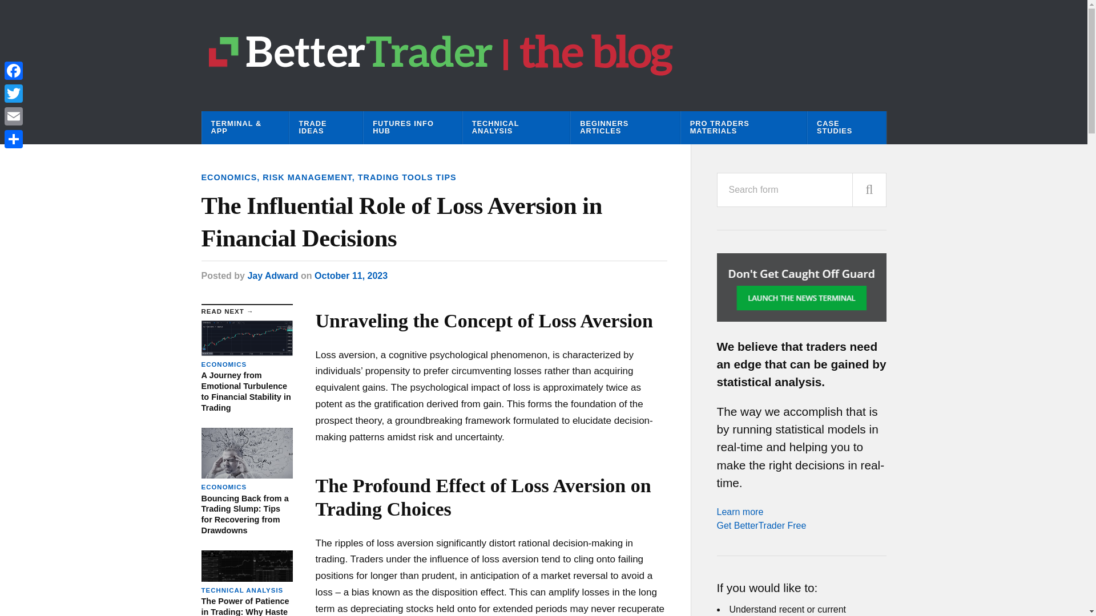  I want to click on FUTURES INFO HUB, so click(412, 128).